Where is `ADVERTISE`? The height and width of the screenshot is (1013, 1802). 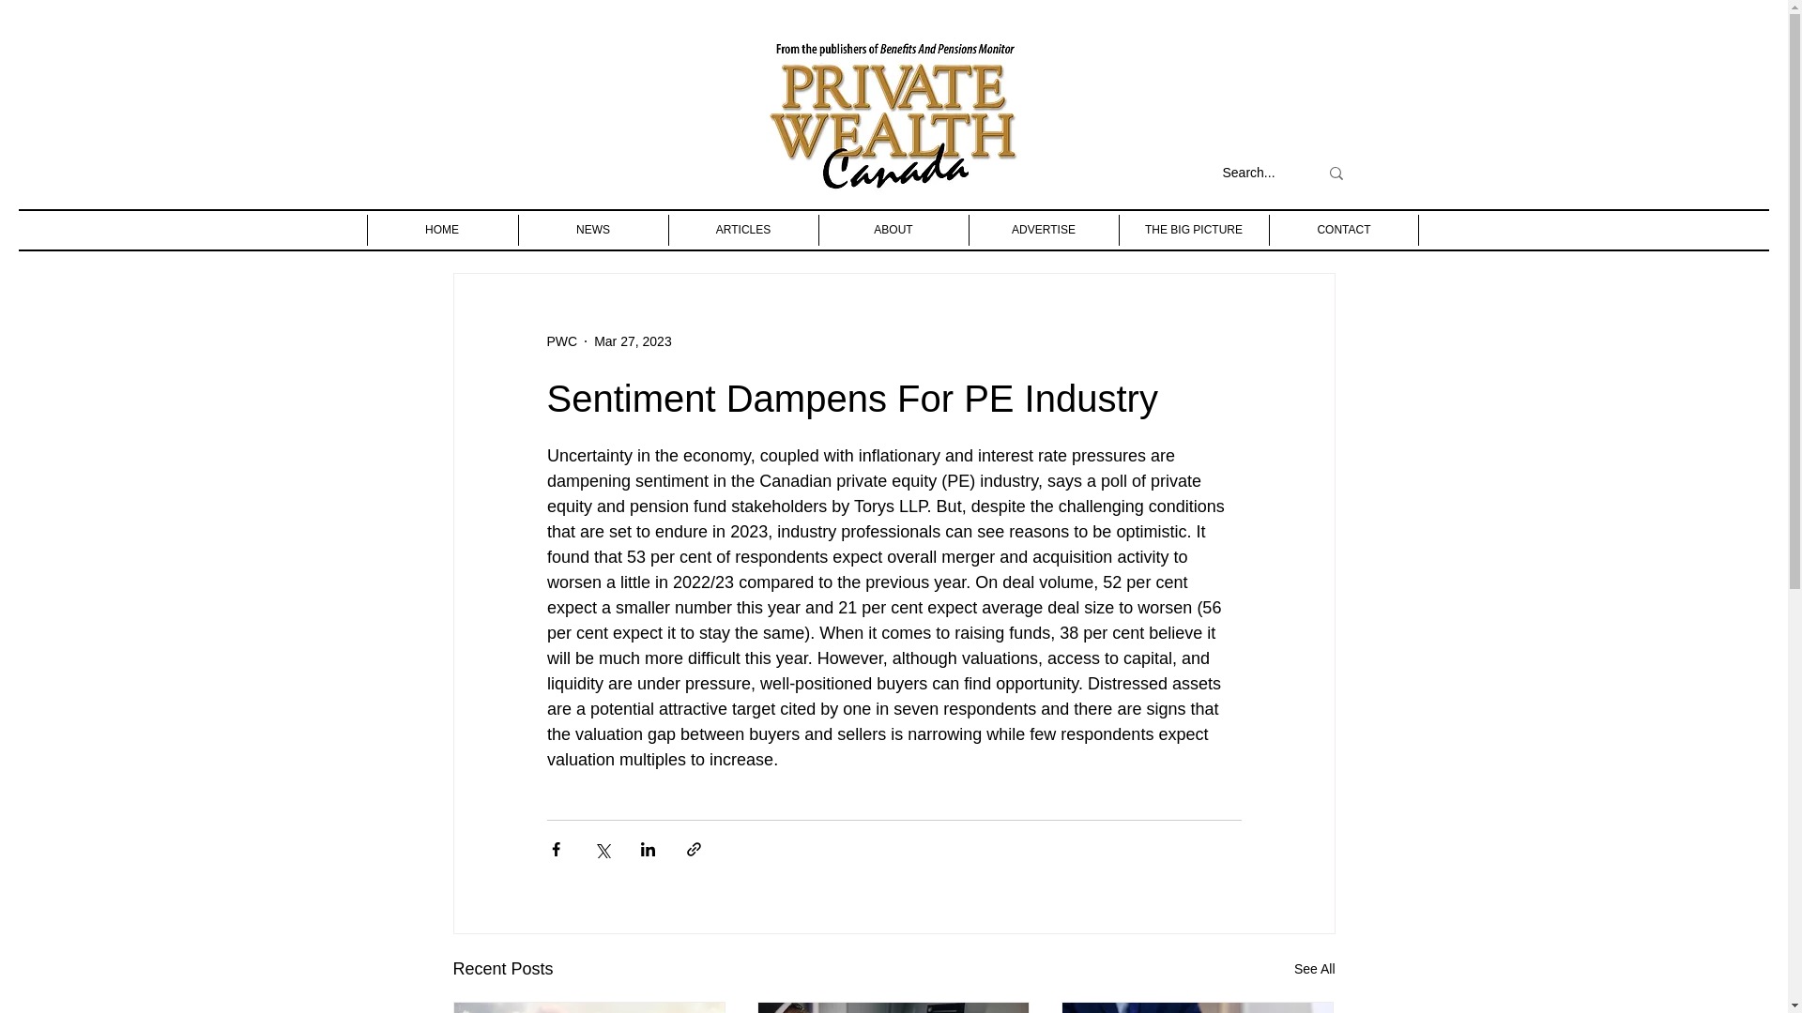 ADVERTISE is located at coordinates (1043, 230).